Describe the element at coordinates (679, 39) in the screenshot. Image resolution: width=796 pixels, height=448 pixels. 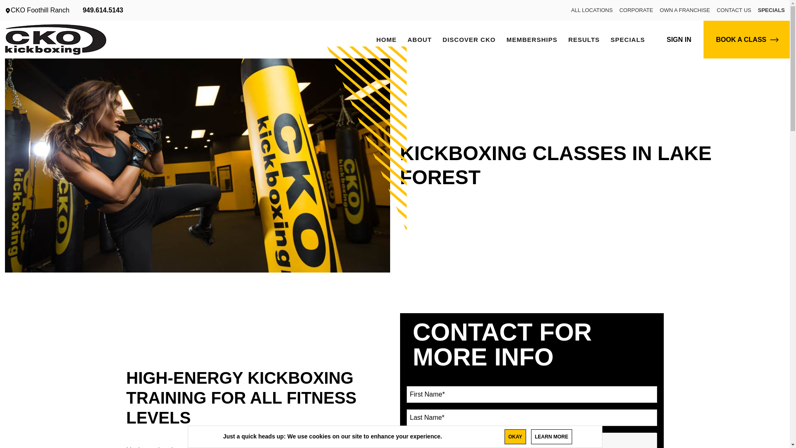
I see `SIGN IN` at that location.